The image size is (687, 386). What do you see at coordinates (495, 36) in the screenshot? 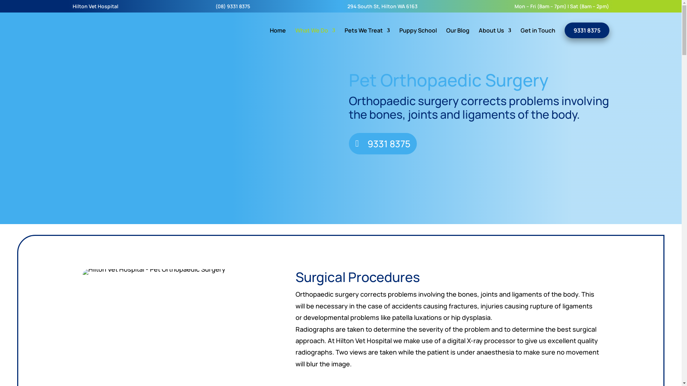
I see `About Us` at bounding box center [495, 36].